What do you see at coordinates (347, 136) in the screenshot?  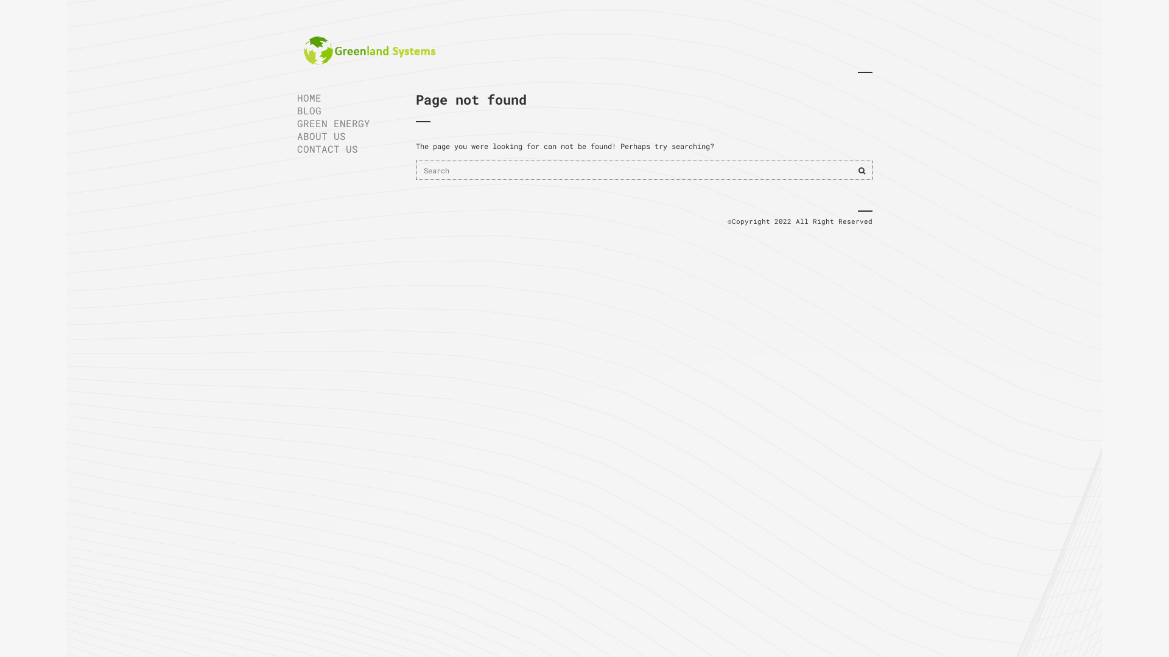 I see `ABOUT US` at bounding box center [347, 136].